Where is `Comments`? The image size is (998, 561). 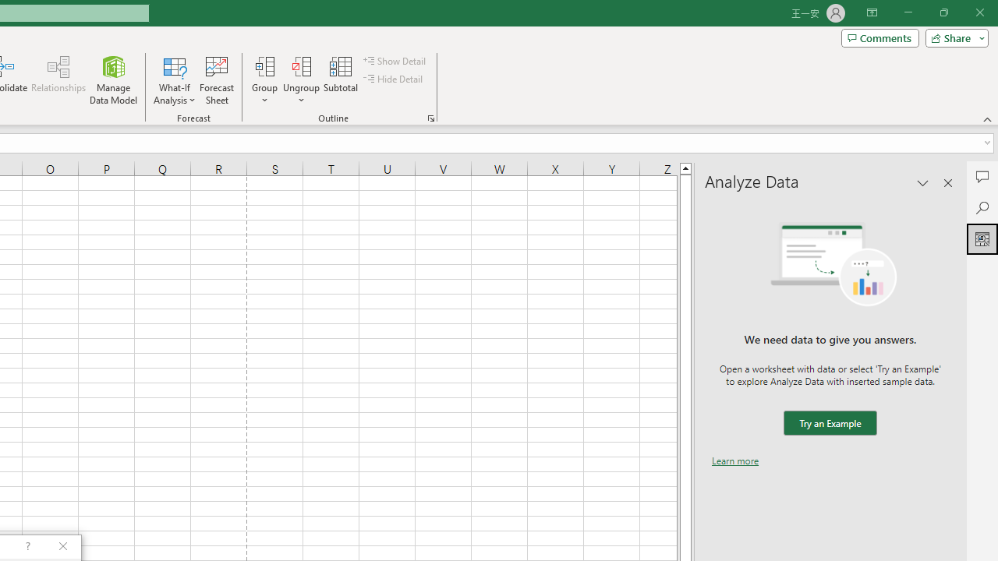
Comments is located at coordinates (982, 176).